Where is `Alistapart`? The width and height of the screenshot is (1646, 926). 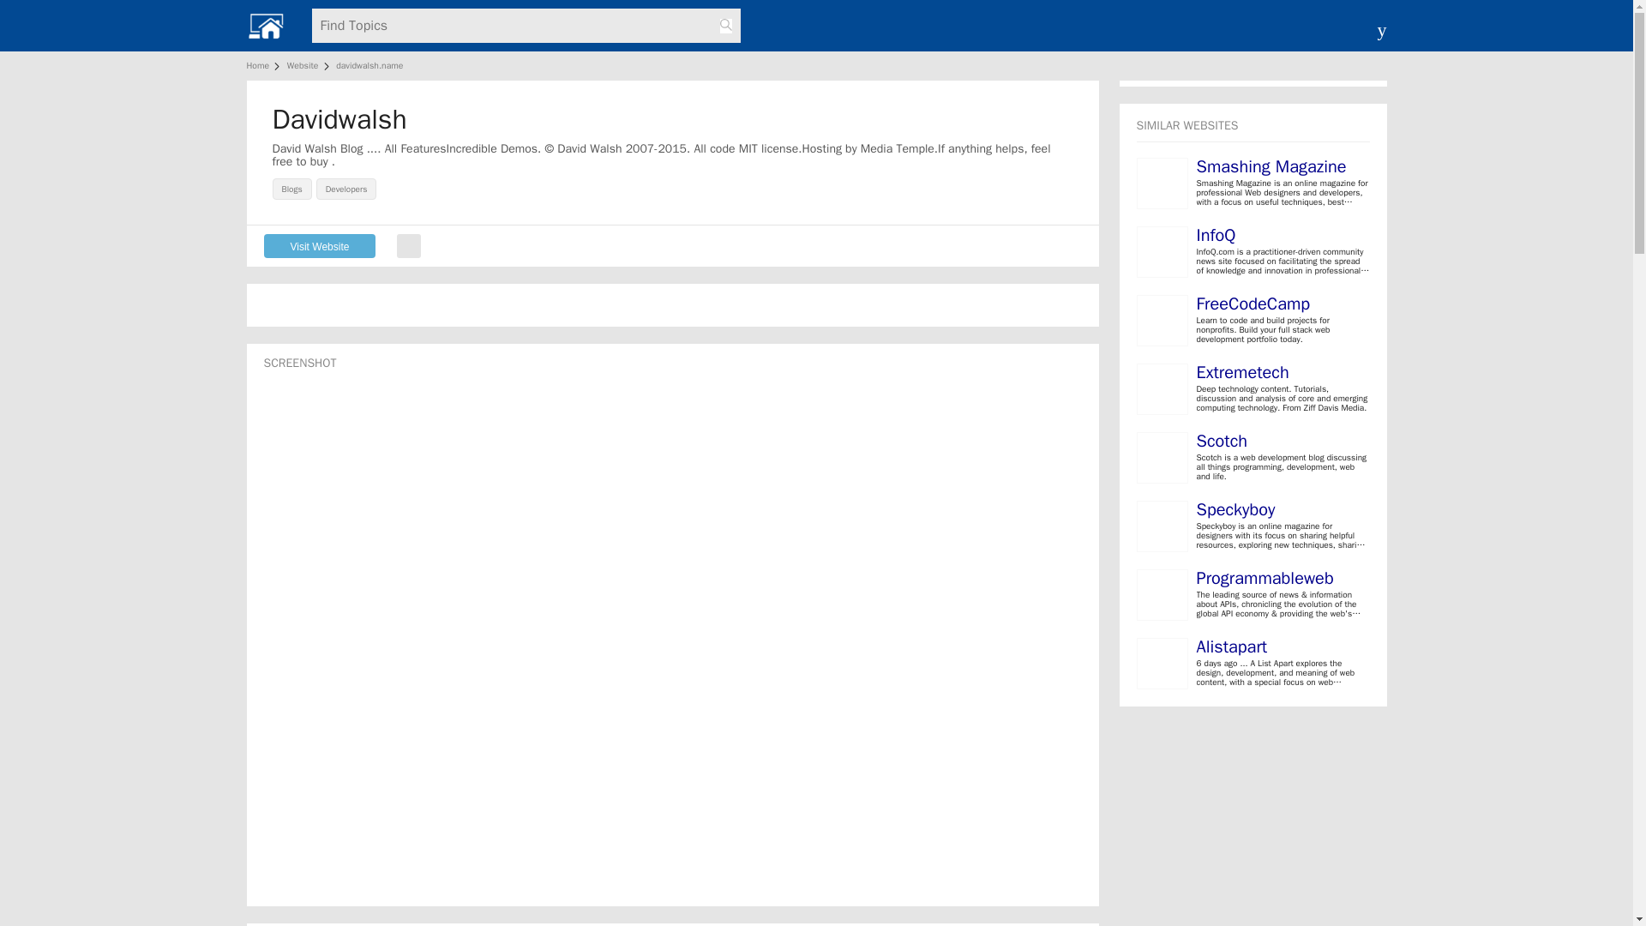
Alistapart is located at coordinates (1231, 646).